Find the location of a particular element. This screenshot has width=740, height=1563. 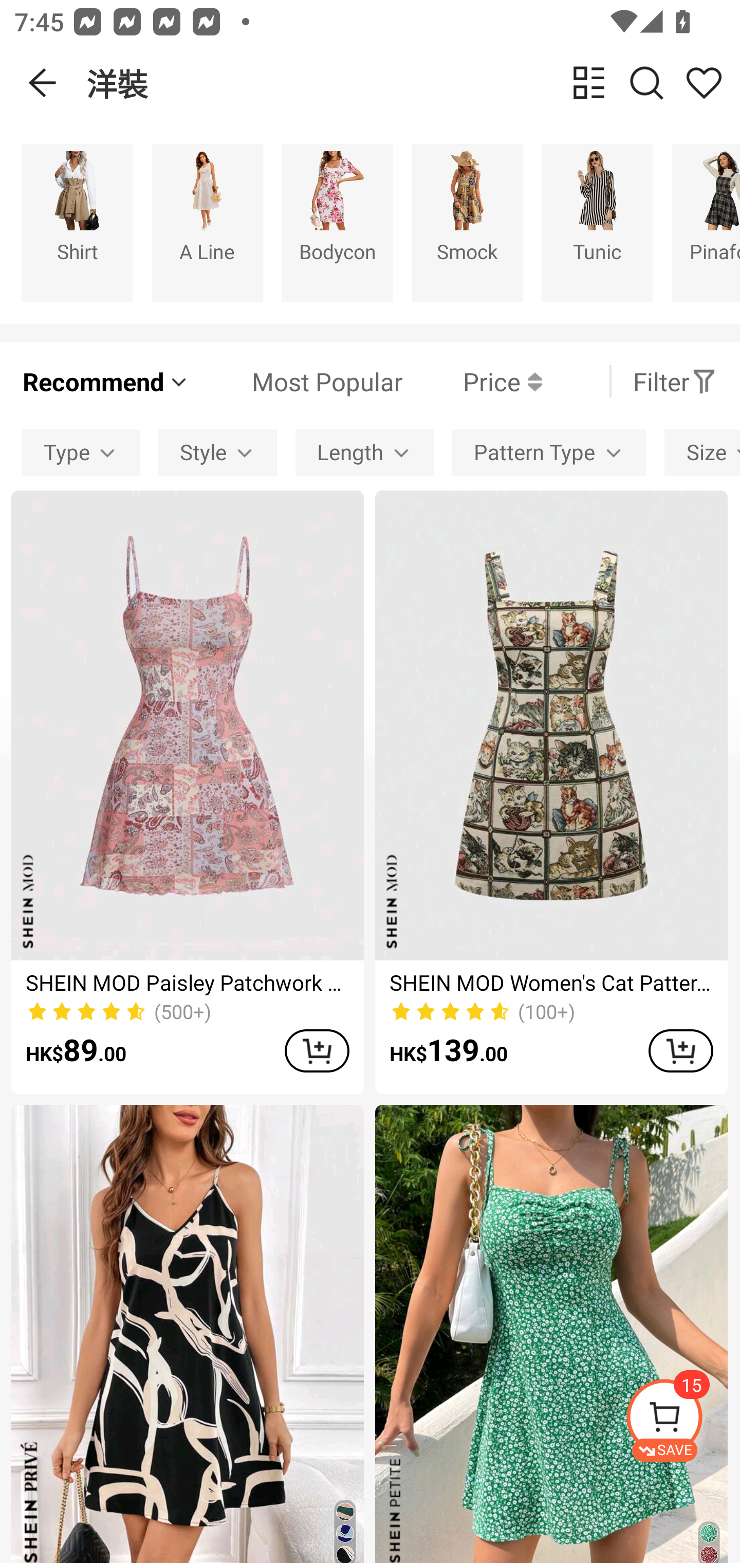

洋裝 change view Search Share is located at coordinates (413, 83).